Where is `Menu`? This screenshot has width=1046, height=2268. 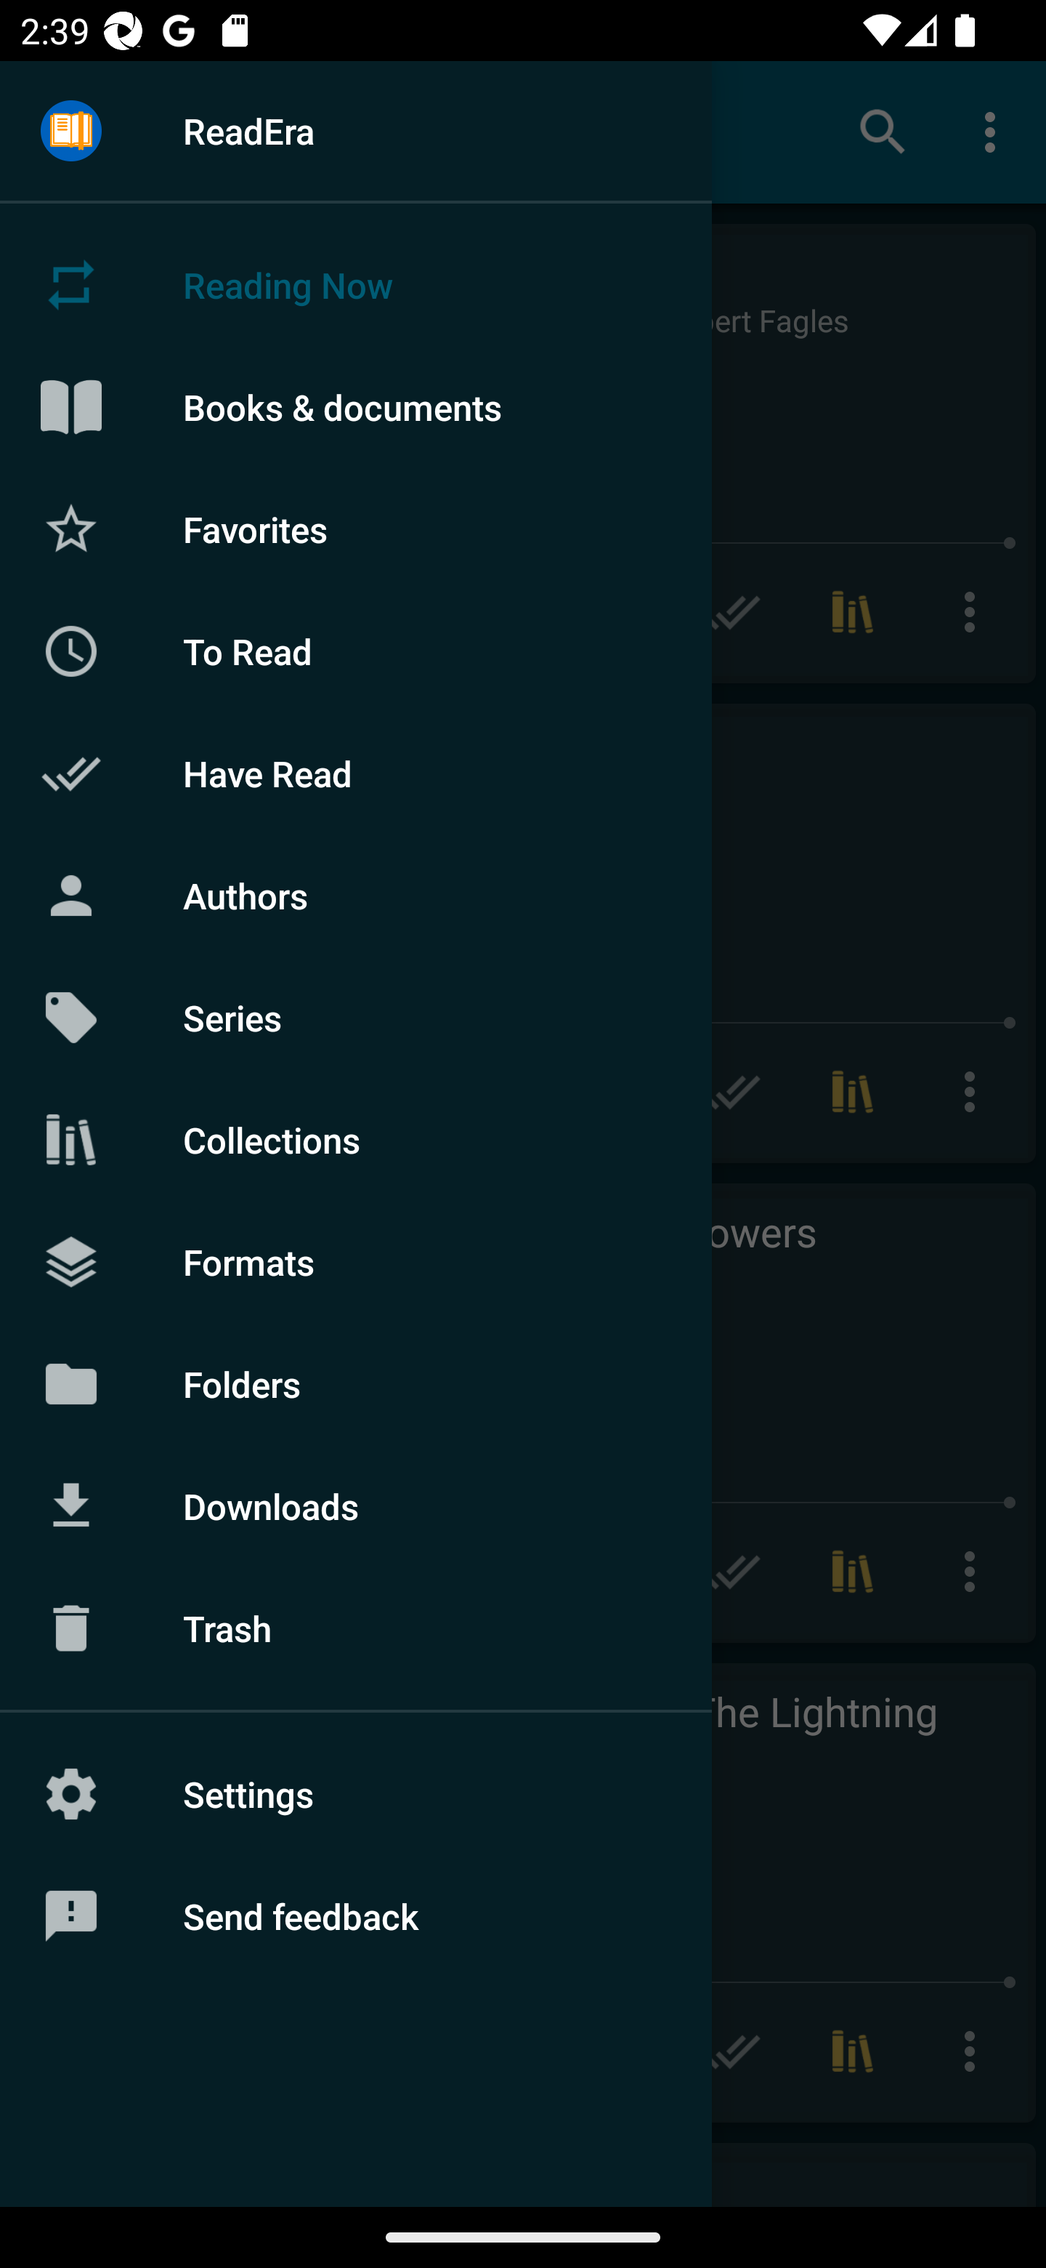 Menu is located at coordinates (71, 132).